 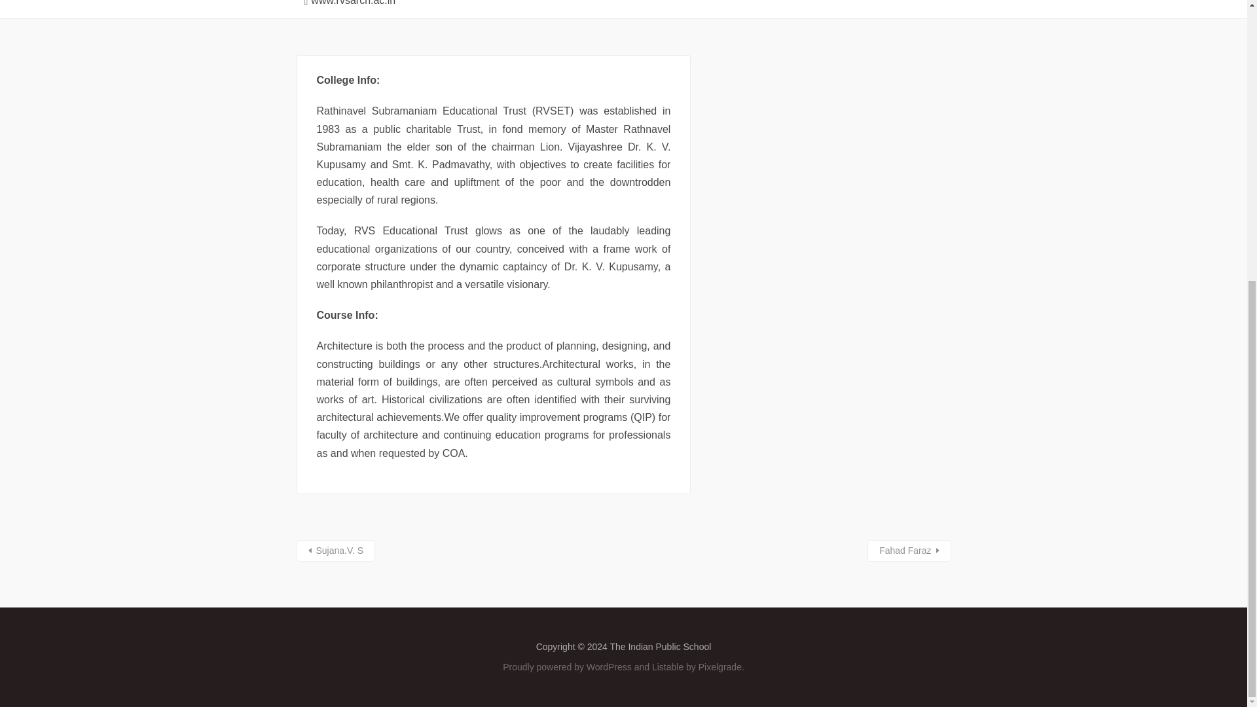 I want to click on Sujana.V. S, so click(x=335, y=551).